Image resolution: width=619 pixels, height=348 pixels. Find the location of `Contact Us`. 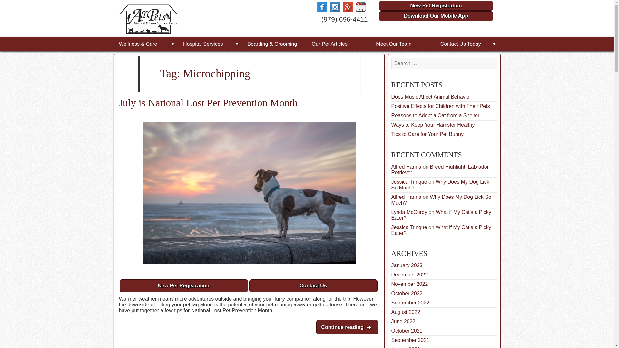

Contact Us is located at coordinates (436, 6).